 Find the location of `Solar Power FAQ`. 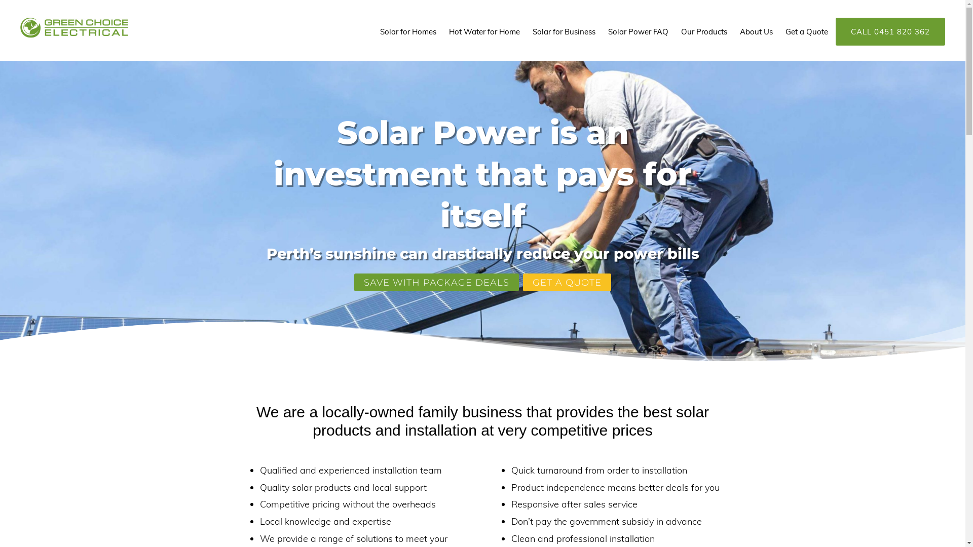

Solar Power FAQ is located at coordinates (639, 31).